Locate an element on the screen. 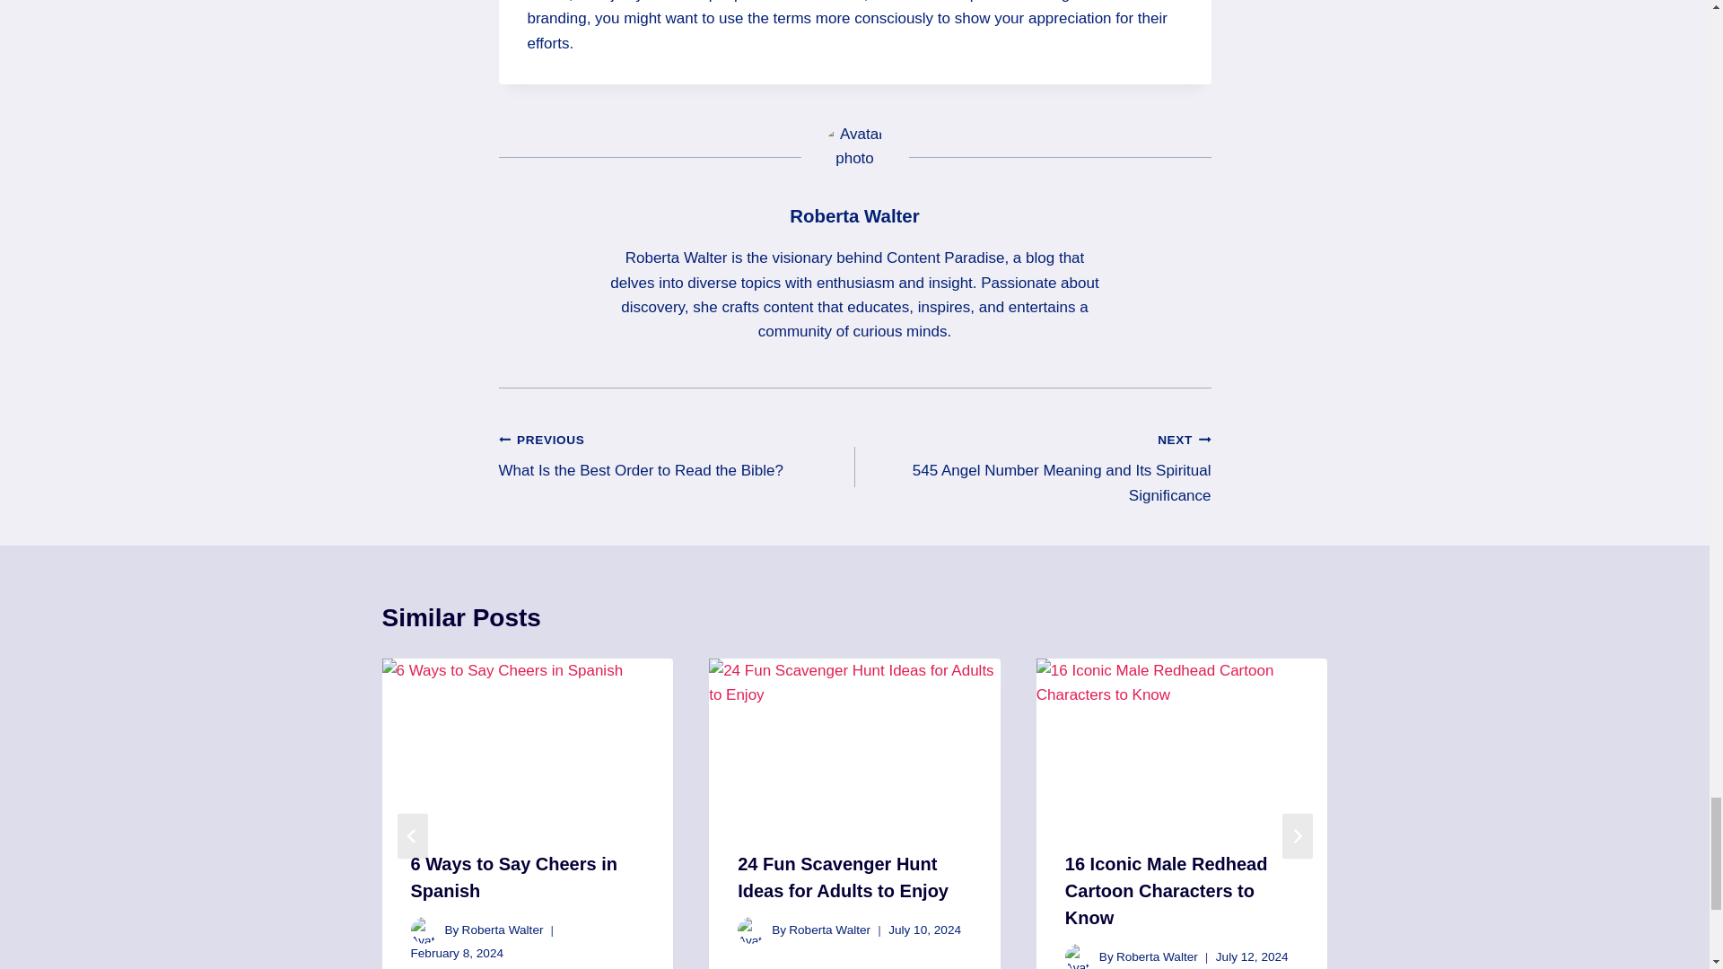 The image size is (1723, 969). Posts by Roberta Walter is located at coordinates (853, 215).